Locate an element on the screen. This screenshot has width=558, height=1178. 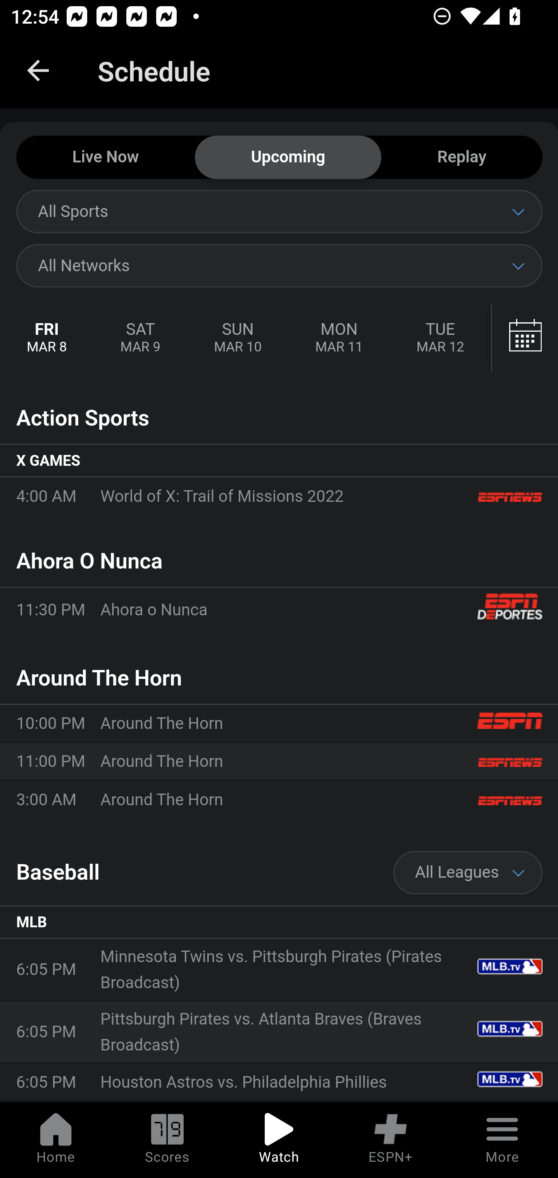
Upcoming is located at coordinates (288, 158).